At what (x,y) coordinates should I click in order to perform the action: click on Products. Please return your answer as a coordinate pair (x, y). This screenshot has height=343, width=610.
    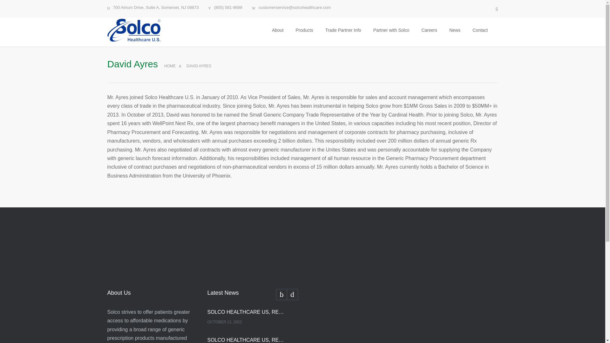
    Looking at the image, I should click on (304, 30).